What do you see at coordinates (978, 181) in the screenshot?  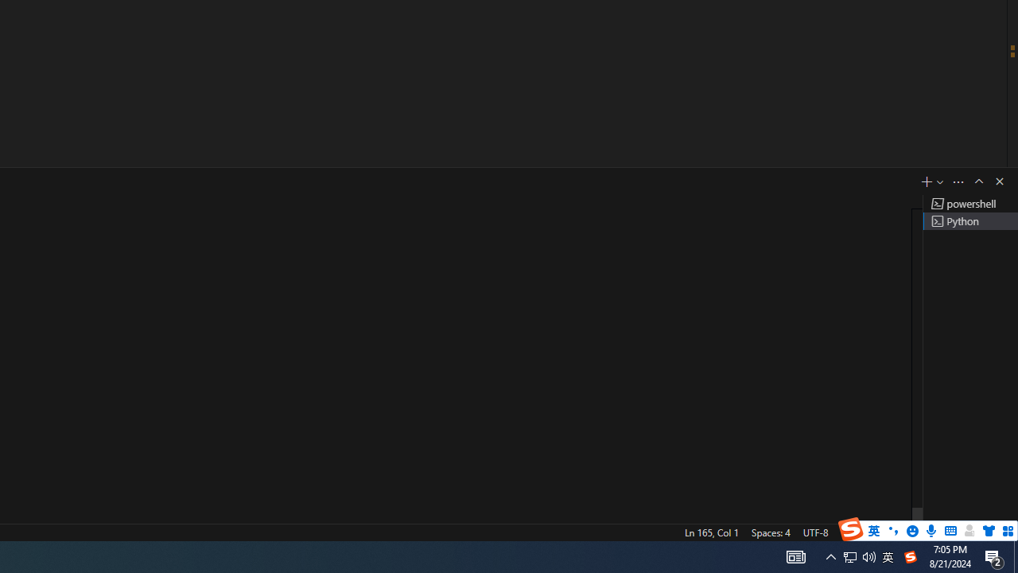 I see `Maximize Panel Size` at bounding box center [978, 181].